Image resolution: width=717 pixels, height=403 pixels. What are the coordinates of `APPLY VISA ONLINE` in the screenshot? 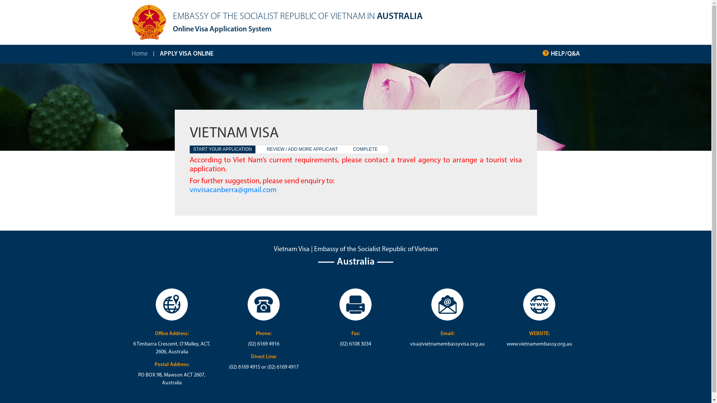 It's located at (187, 54).